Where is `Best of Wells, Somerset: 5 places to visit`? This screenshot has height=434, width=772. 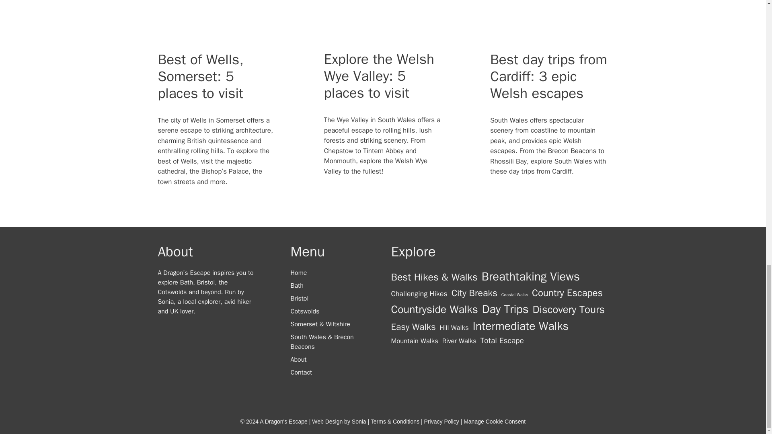 Best of Wells, Somerset: 5 places to visit is located at coordinates (200, 76).